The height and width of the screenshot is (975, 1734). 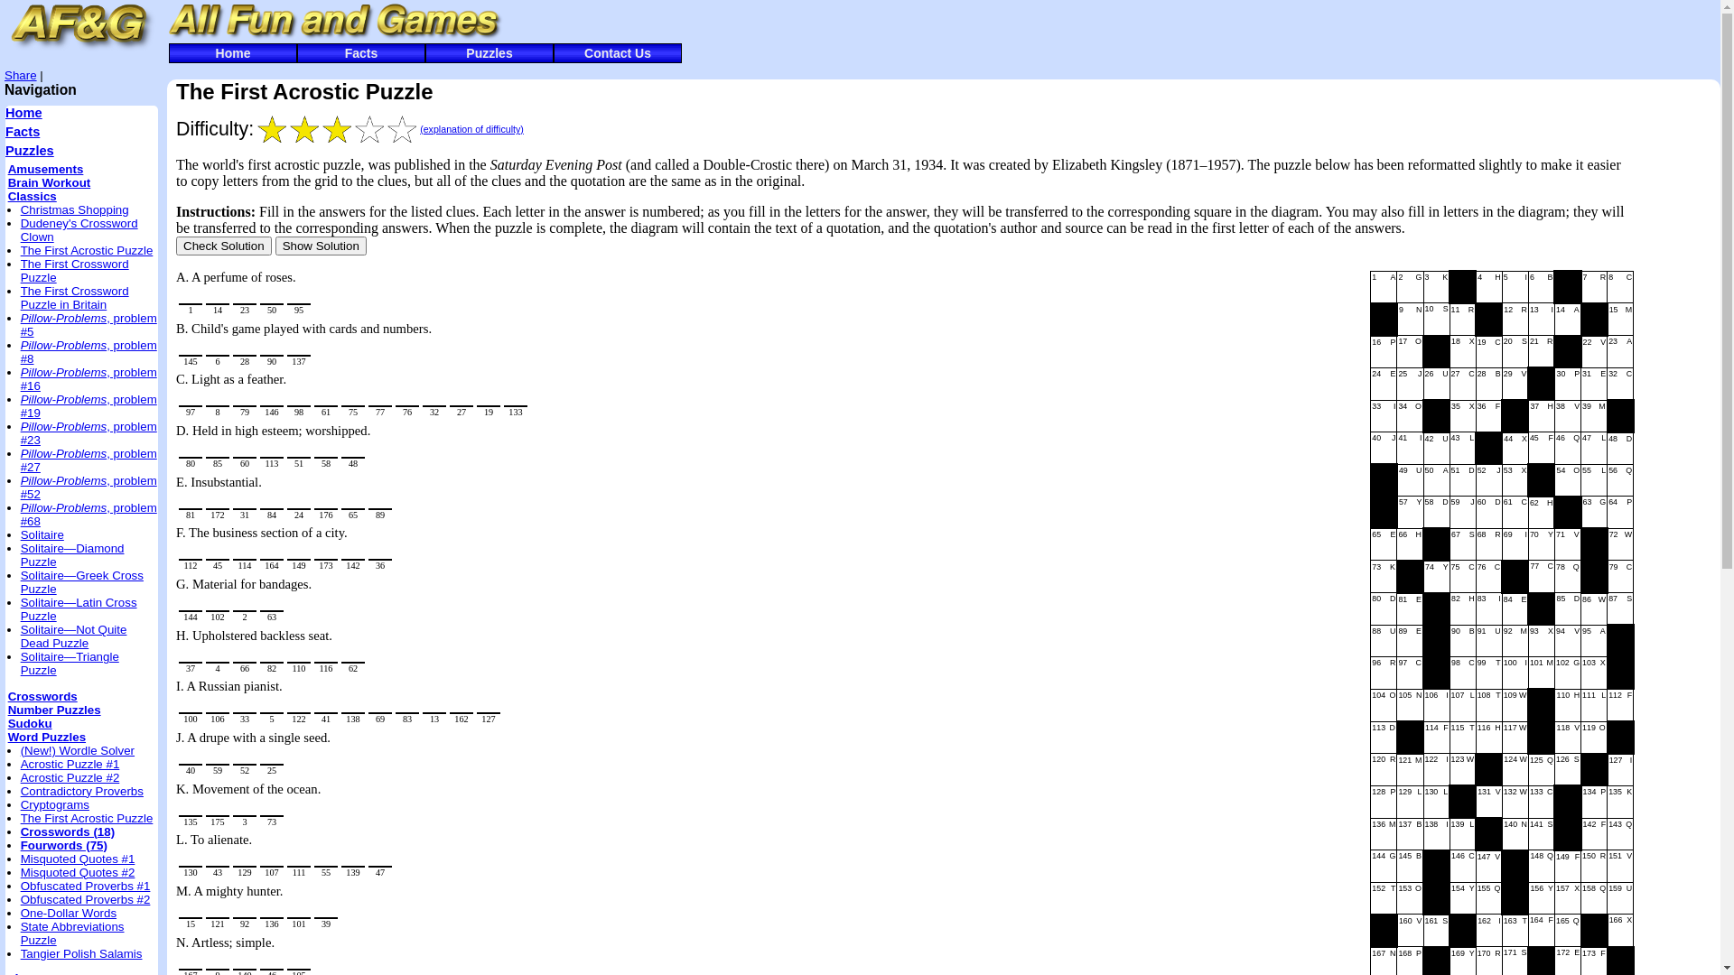 I want to click on 8
C, so click(x=1620, y=287).